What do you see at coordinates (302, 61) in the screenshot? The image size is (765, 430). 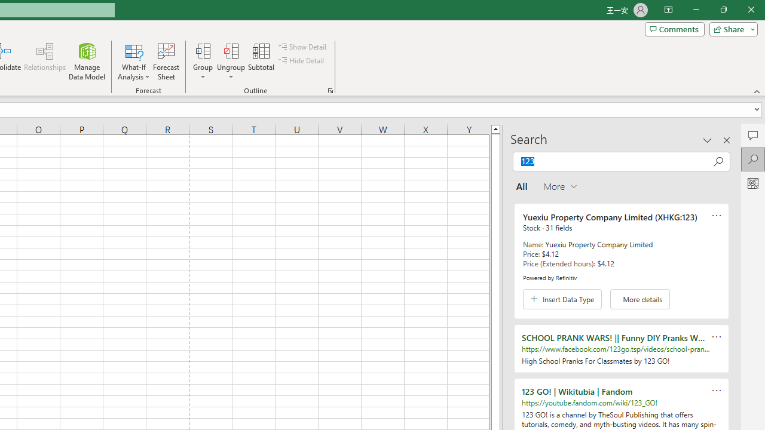 I see `Hide Detail` at bounding box center [302, 61].